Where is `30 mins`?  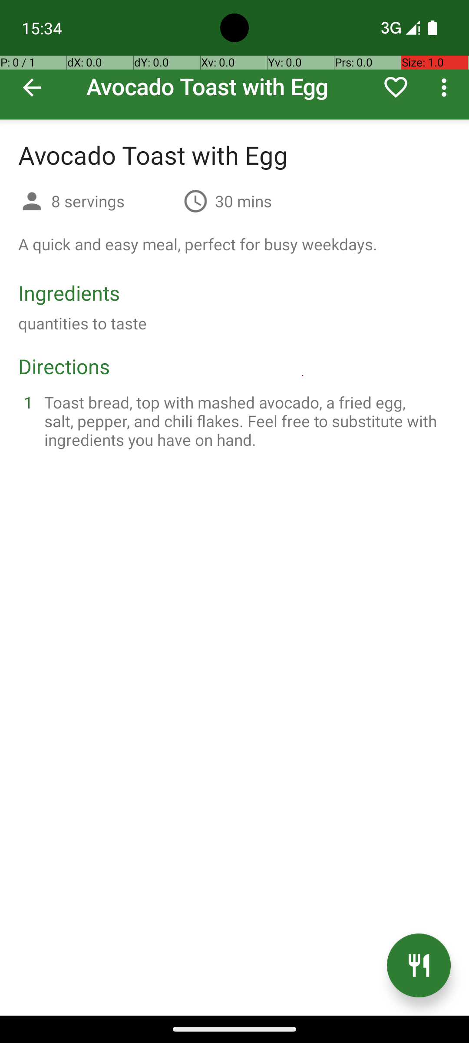
30 mins is located at coordinates (243, 201).